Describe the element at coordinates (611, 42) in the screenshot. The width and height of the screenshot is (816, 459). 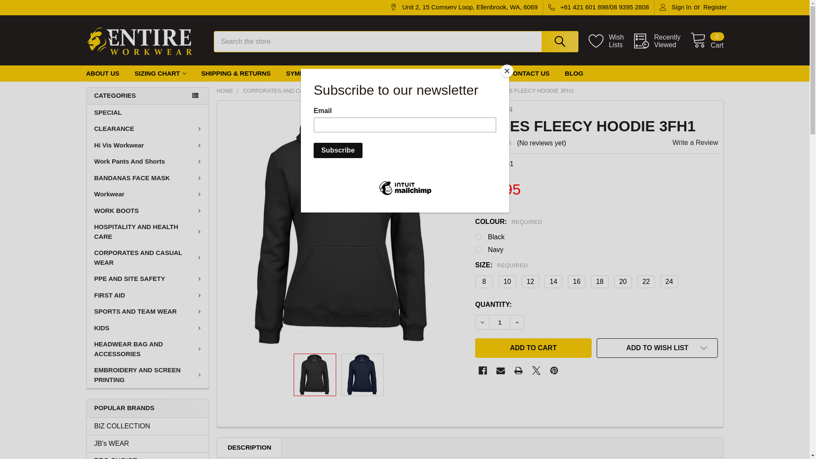
I see `Wish
Lists` at that location.